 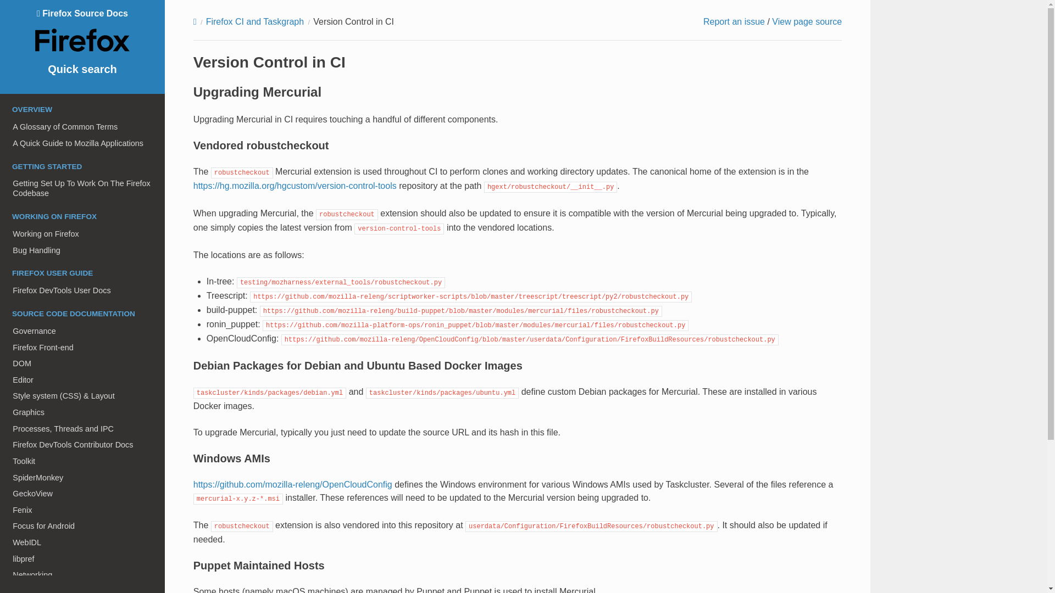 I want to click on Networking, so click(x=82, y=574).